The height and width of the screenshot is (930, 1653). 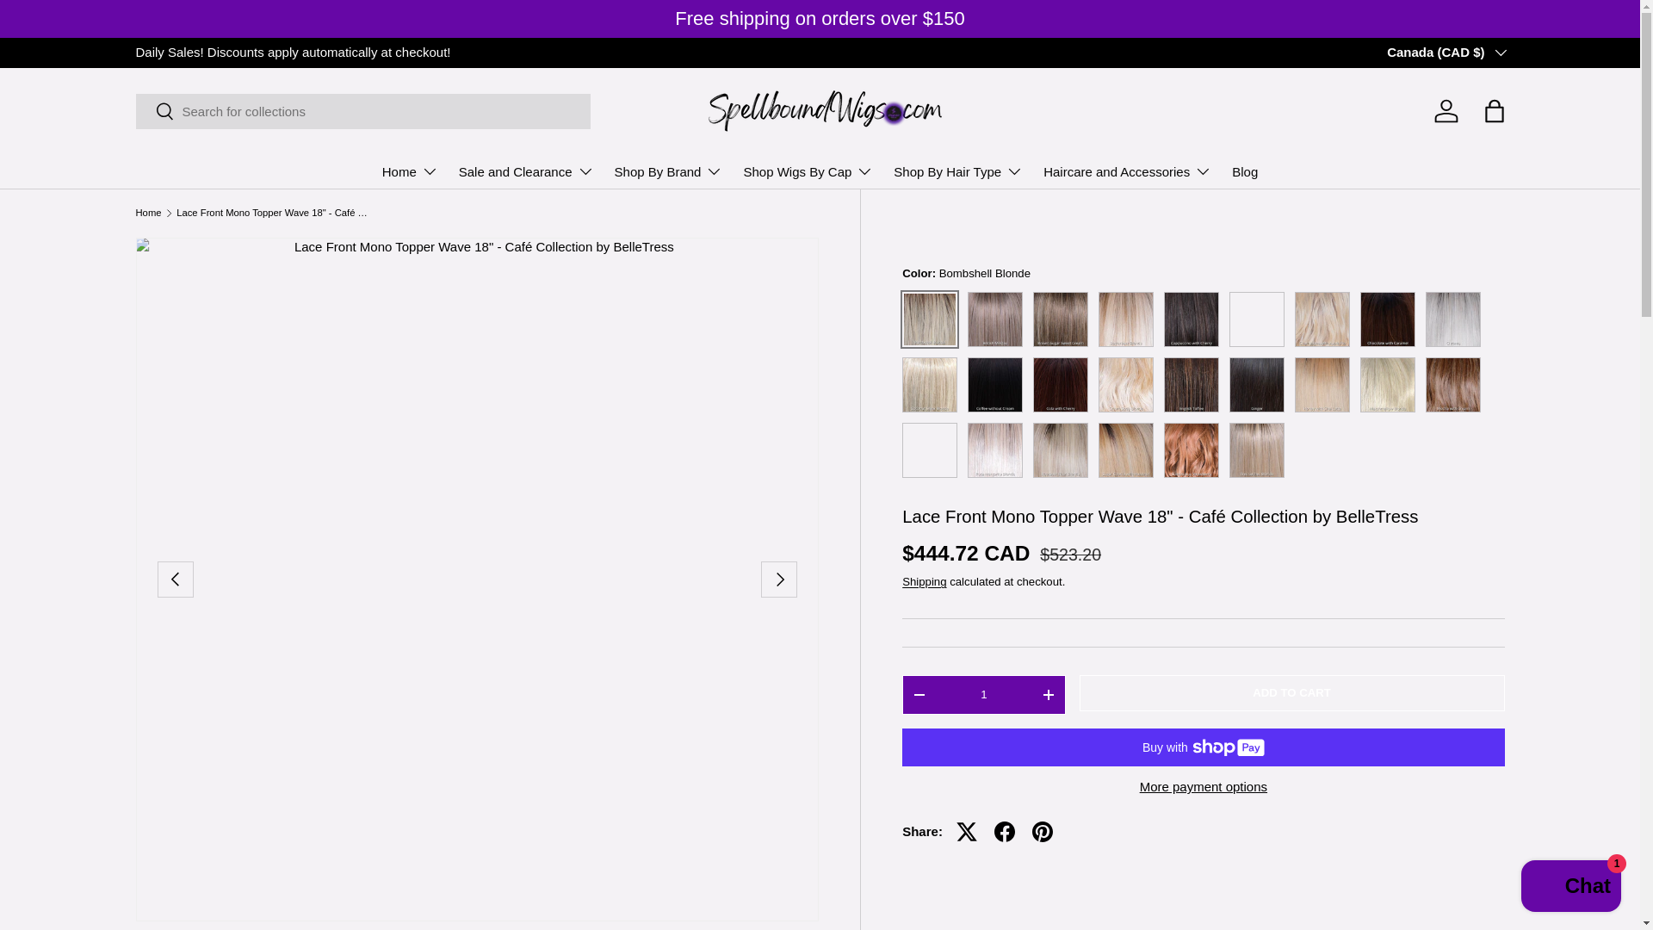 What do you see at coordinates (155, 112) in the screenshot?
I see `Search` at bounding box center [155, 112].